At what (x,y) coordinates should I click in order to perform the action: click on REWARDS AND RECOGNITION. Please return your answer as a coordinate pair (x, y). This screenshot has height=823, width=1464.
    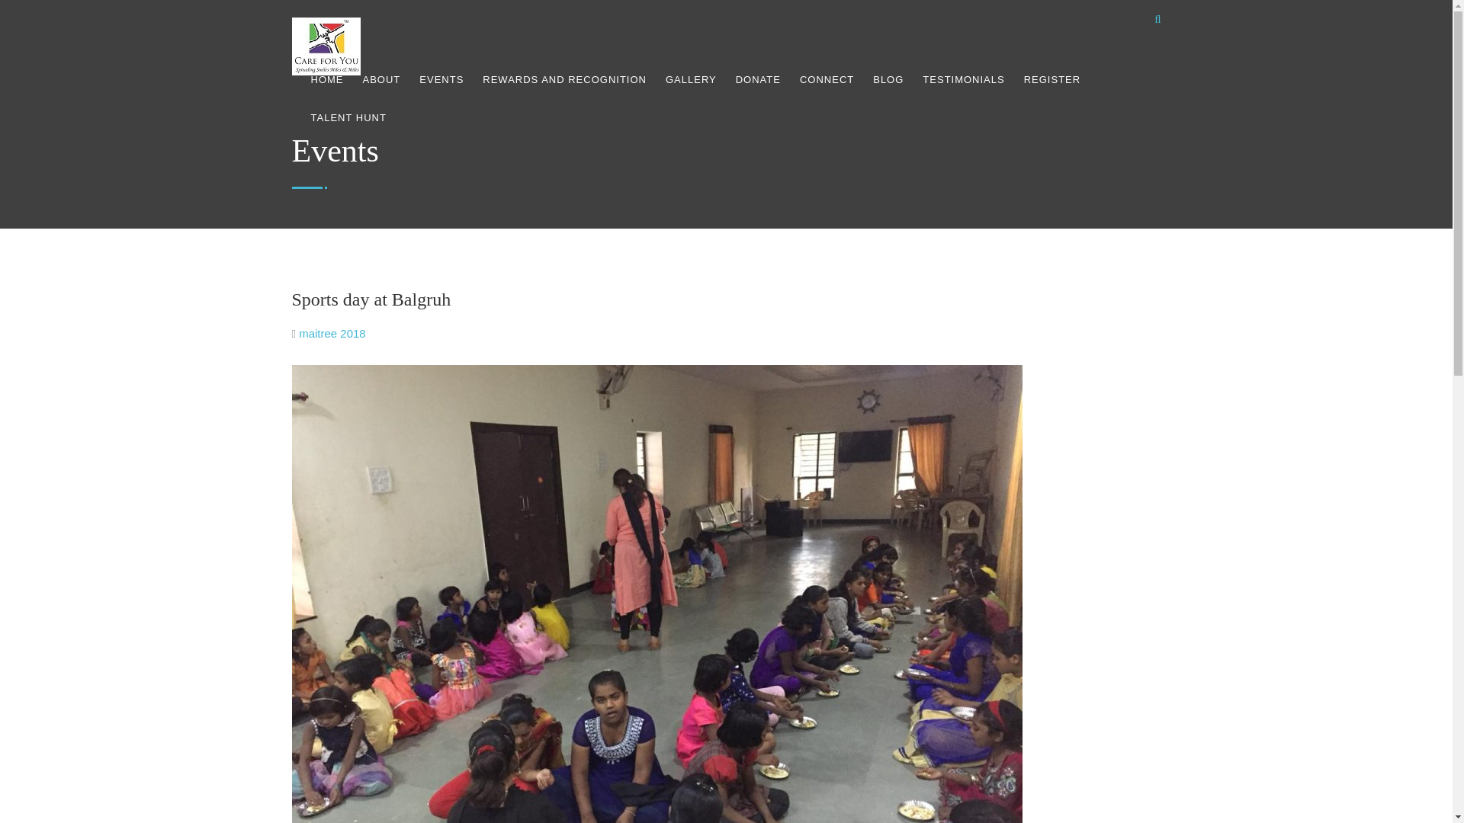
    Looking at the image, I should click on (564, 79).